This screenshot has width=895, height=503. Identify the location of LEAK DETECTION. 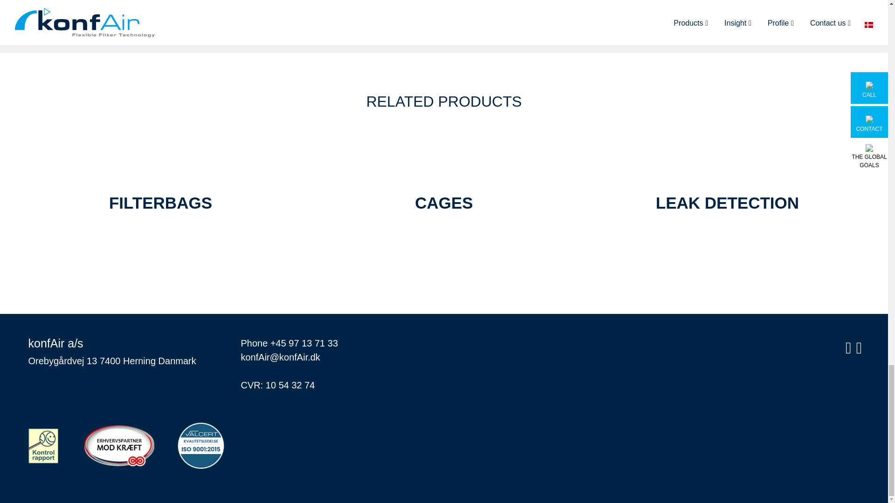
(727, 204).